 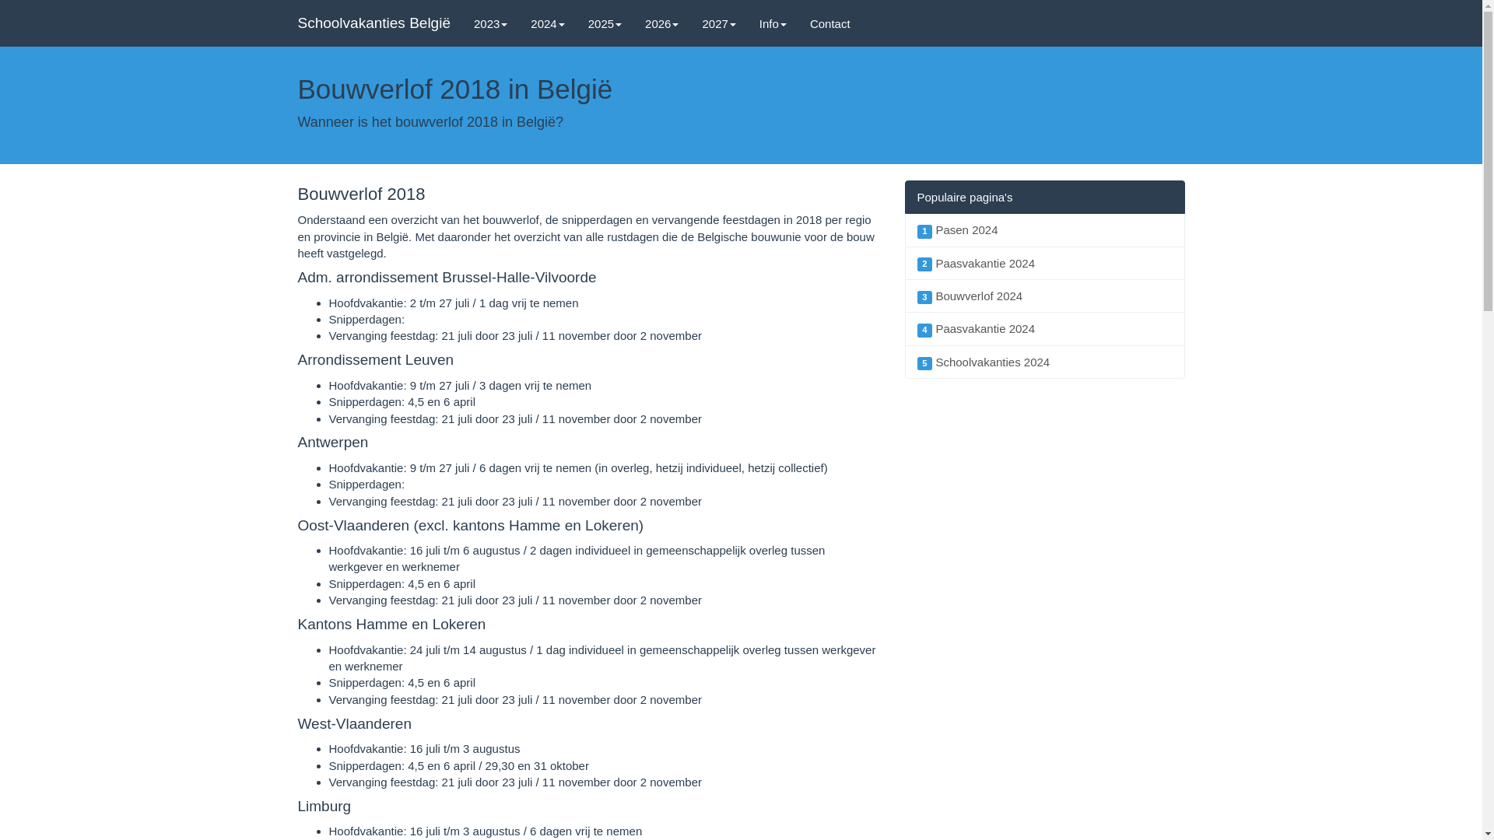 What do you see at coordinates (1044, 263) in the screenshot?
I see `2 Paasvakantie 2024` at bounding box center [1044, 263].